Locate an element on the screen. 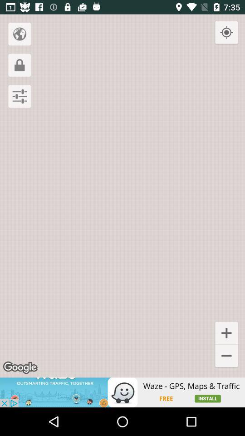 Image resolution: width=245 pixels, height=436 pixels. unlock is located at coordinates (20, 65).